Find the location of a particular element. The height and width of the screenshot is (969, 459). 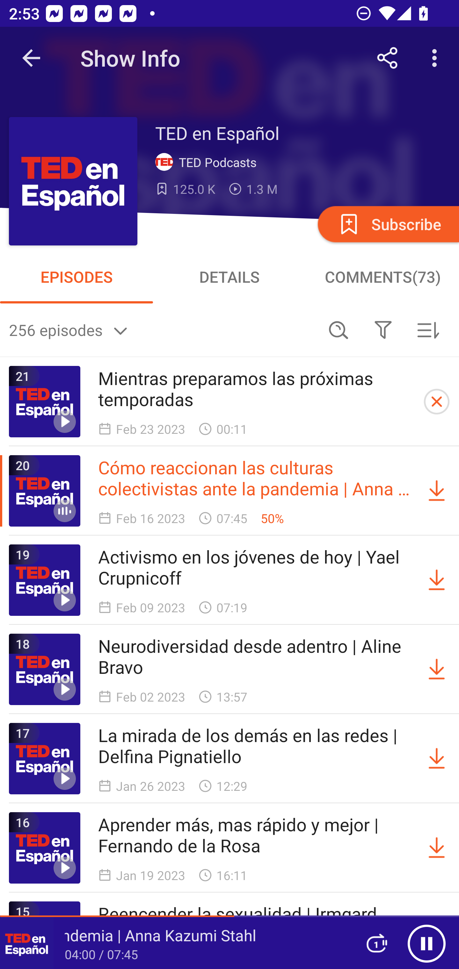

Cancel Downloading is located at coordinates (437, 402).